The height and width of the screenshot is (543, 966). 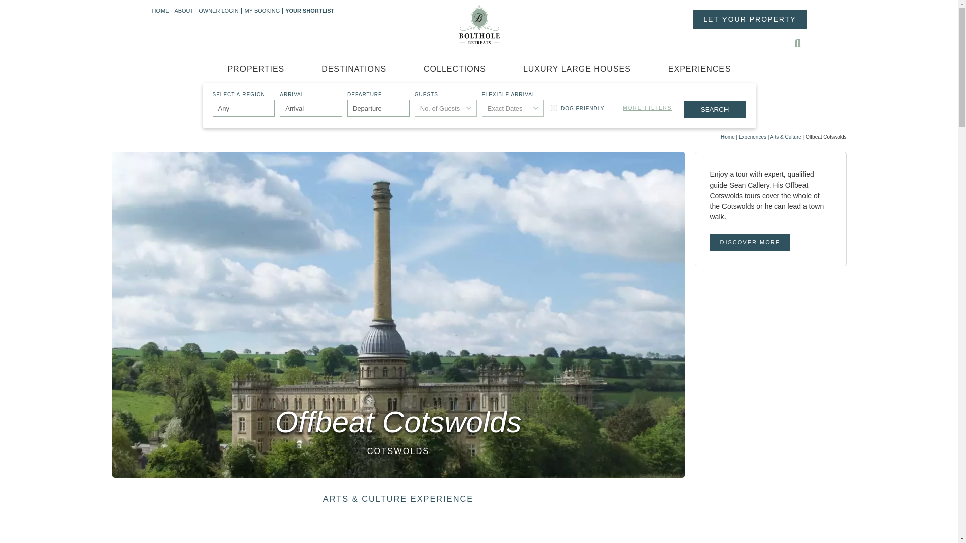 What do you see at coordinates (354, 70) in the screenshot?
I see `DESTINATIONS` at bounding box center [354, 70].